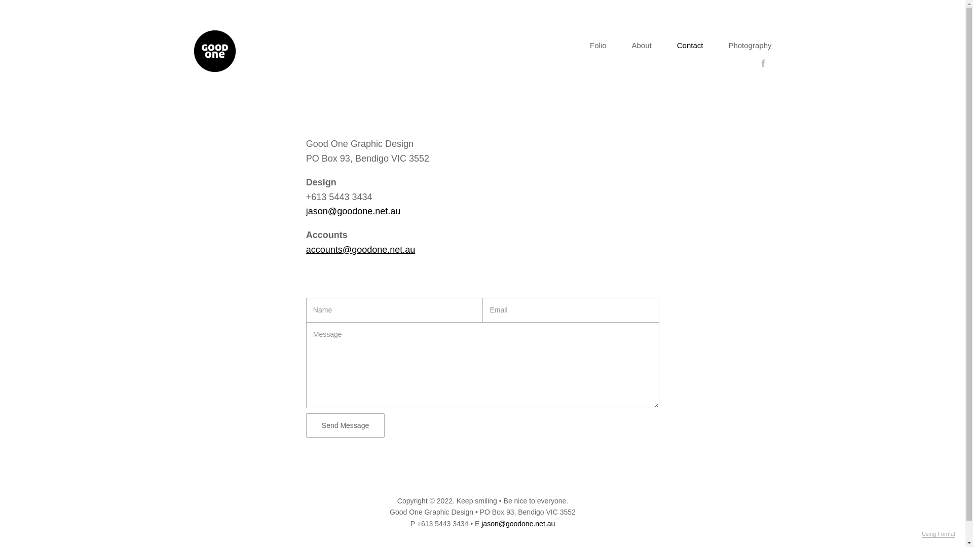 This screenshot has width=973, height=547. Describe the element at coordinates (353, 211) in the screenshot. I see `jason@goodone.net.au` at that location.